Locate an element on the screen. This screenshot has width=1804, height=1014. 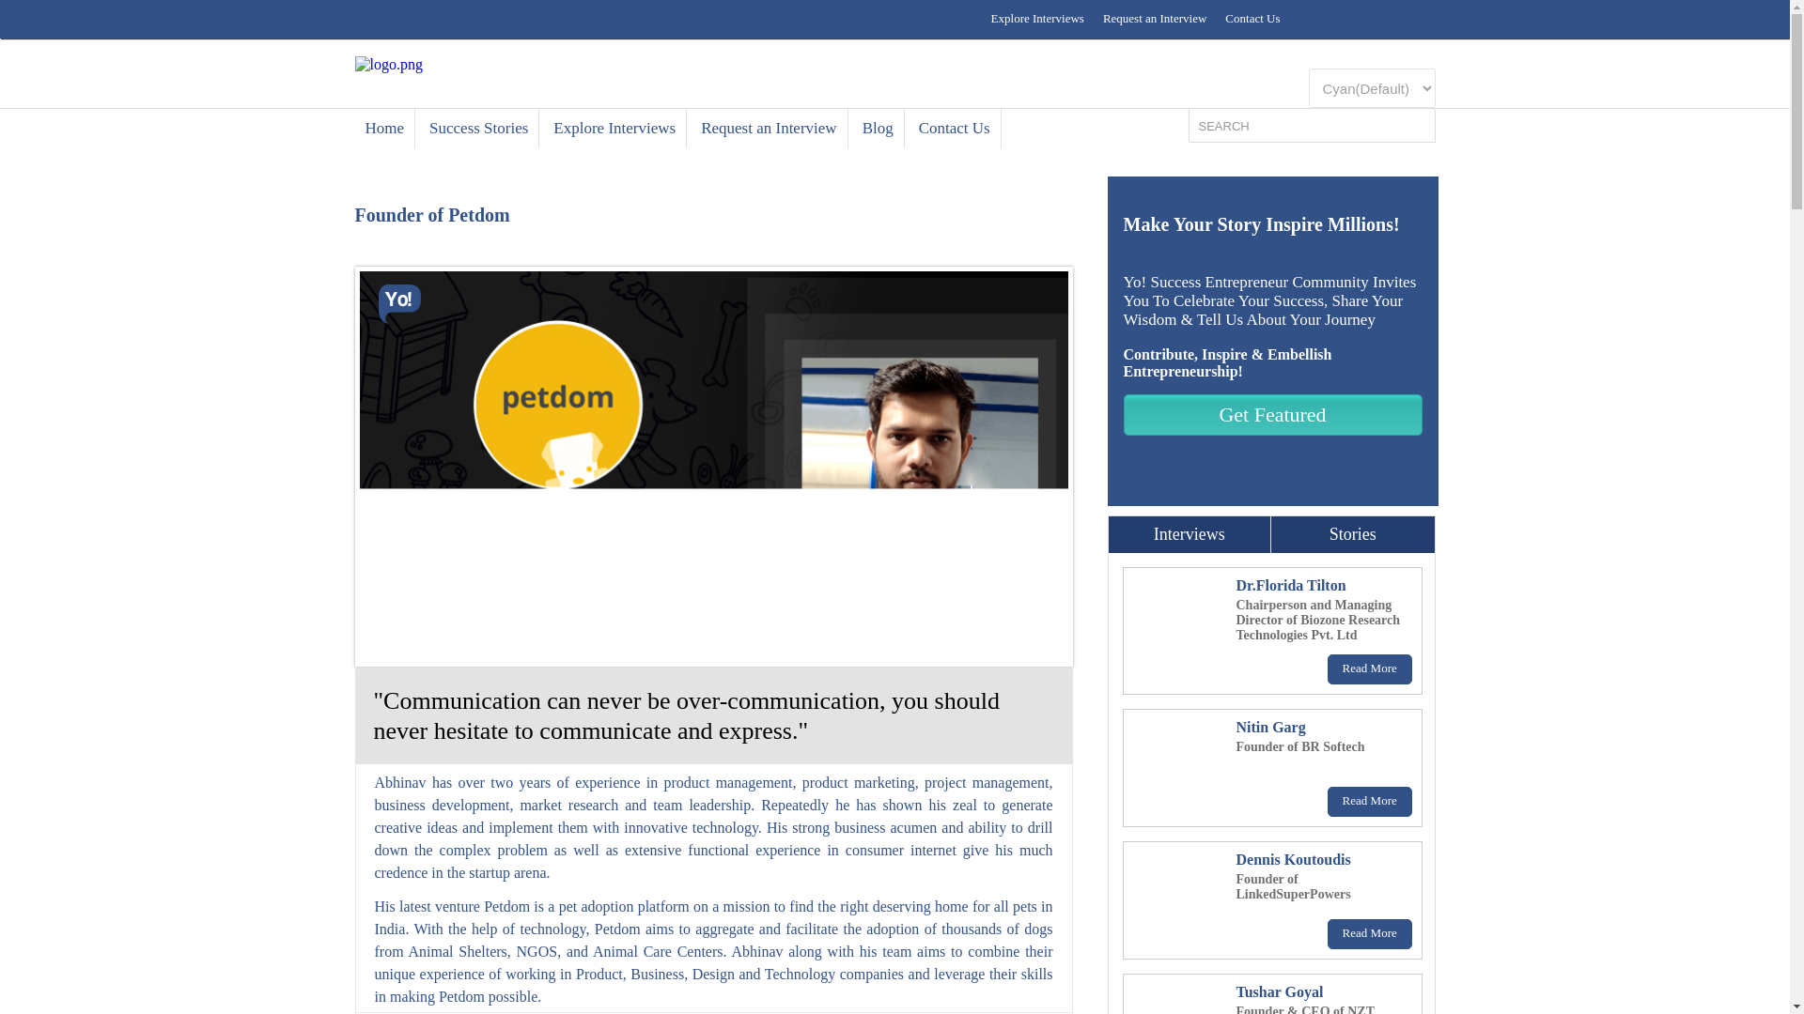
Request an Interview is located at coordinates (769, 128).